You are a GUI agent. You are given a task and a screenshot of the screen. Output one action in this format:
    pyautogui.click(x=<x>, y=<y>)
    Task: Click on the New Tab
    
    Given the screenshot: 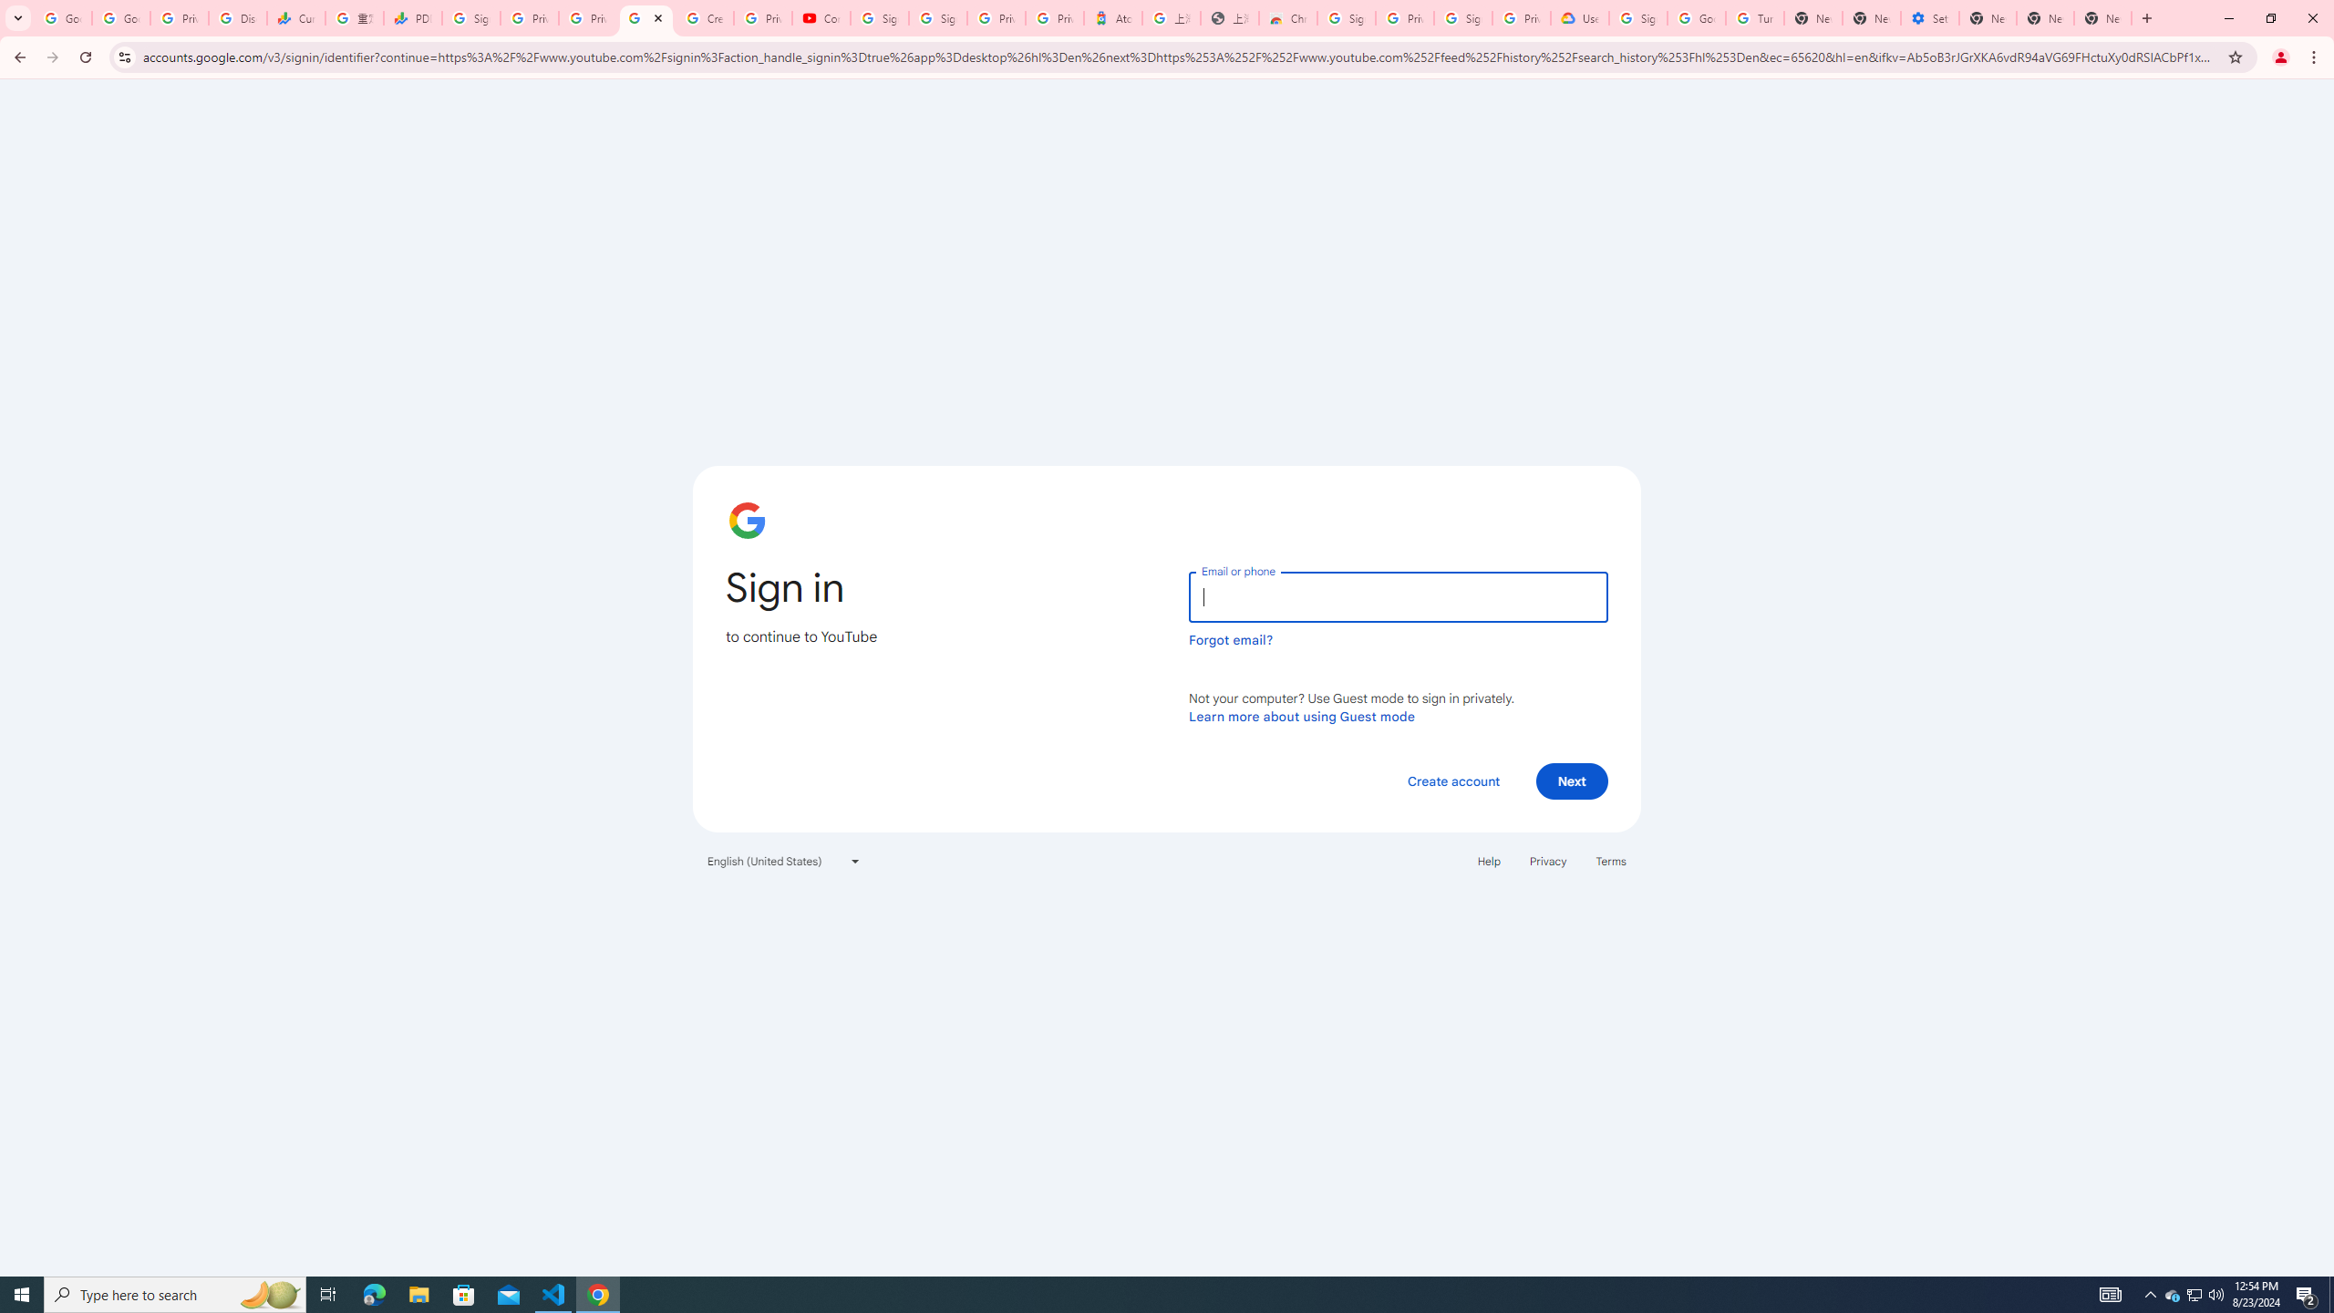 What is the action you would take?
    pyautogui.click(x=2102, y=18)
    